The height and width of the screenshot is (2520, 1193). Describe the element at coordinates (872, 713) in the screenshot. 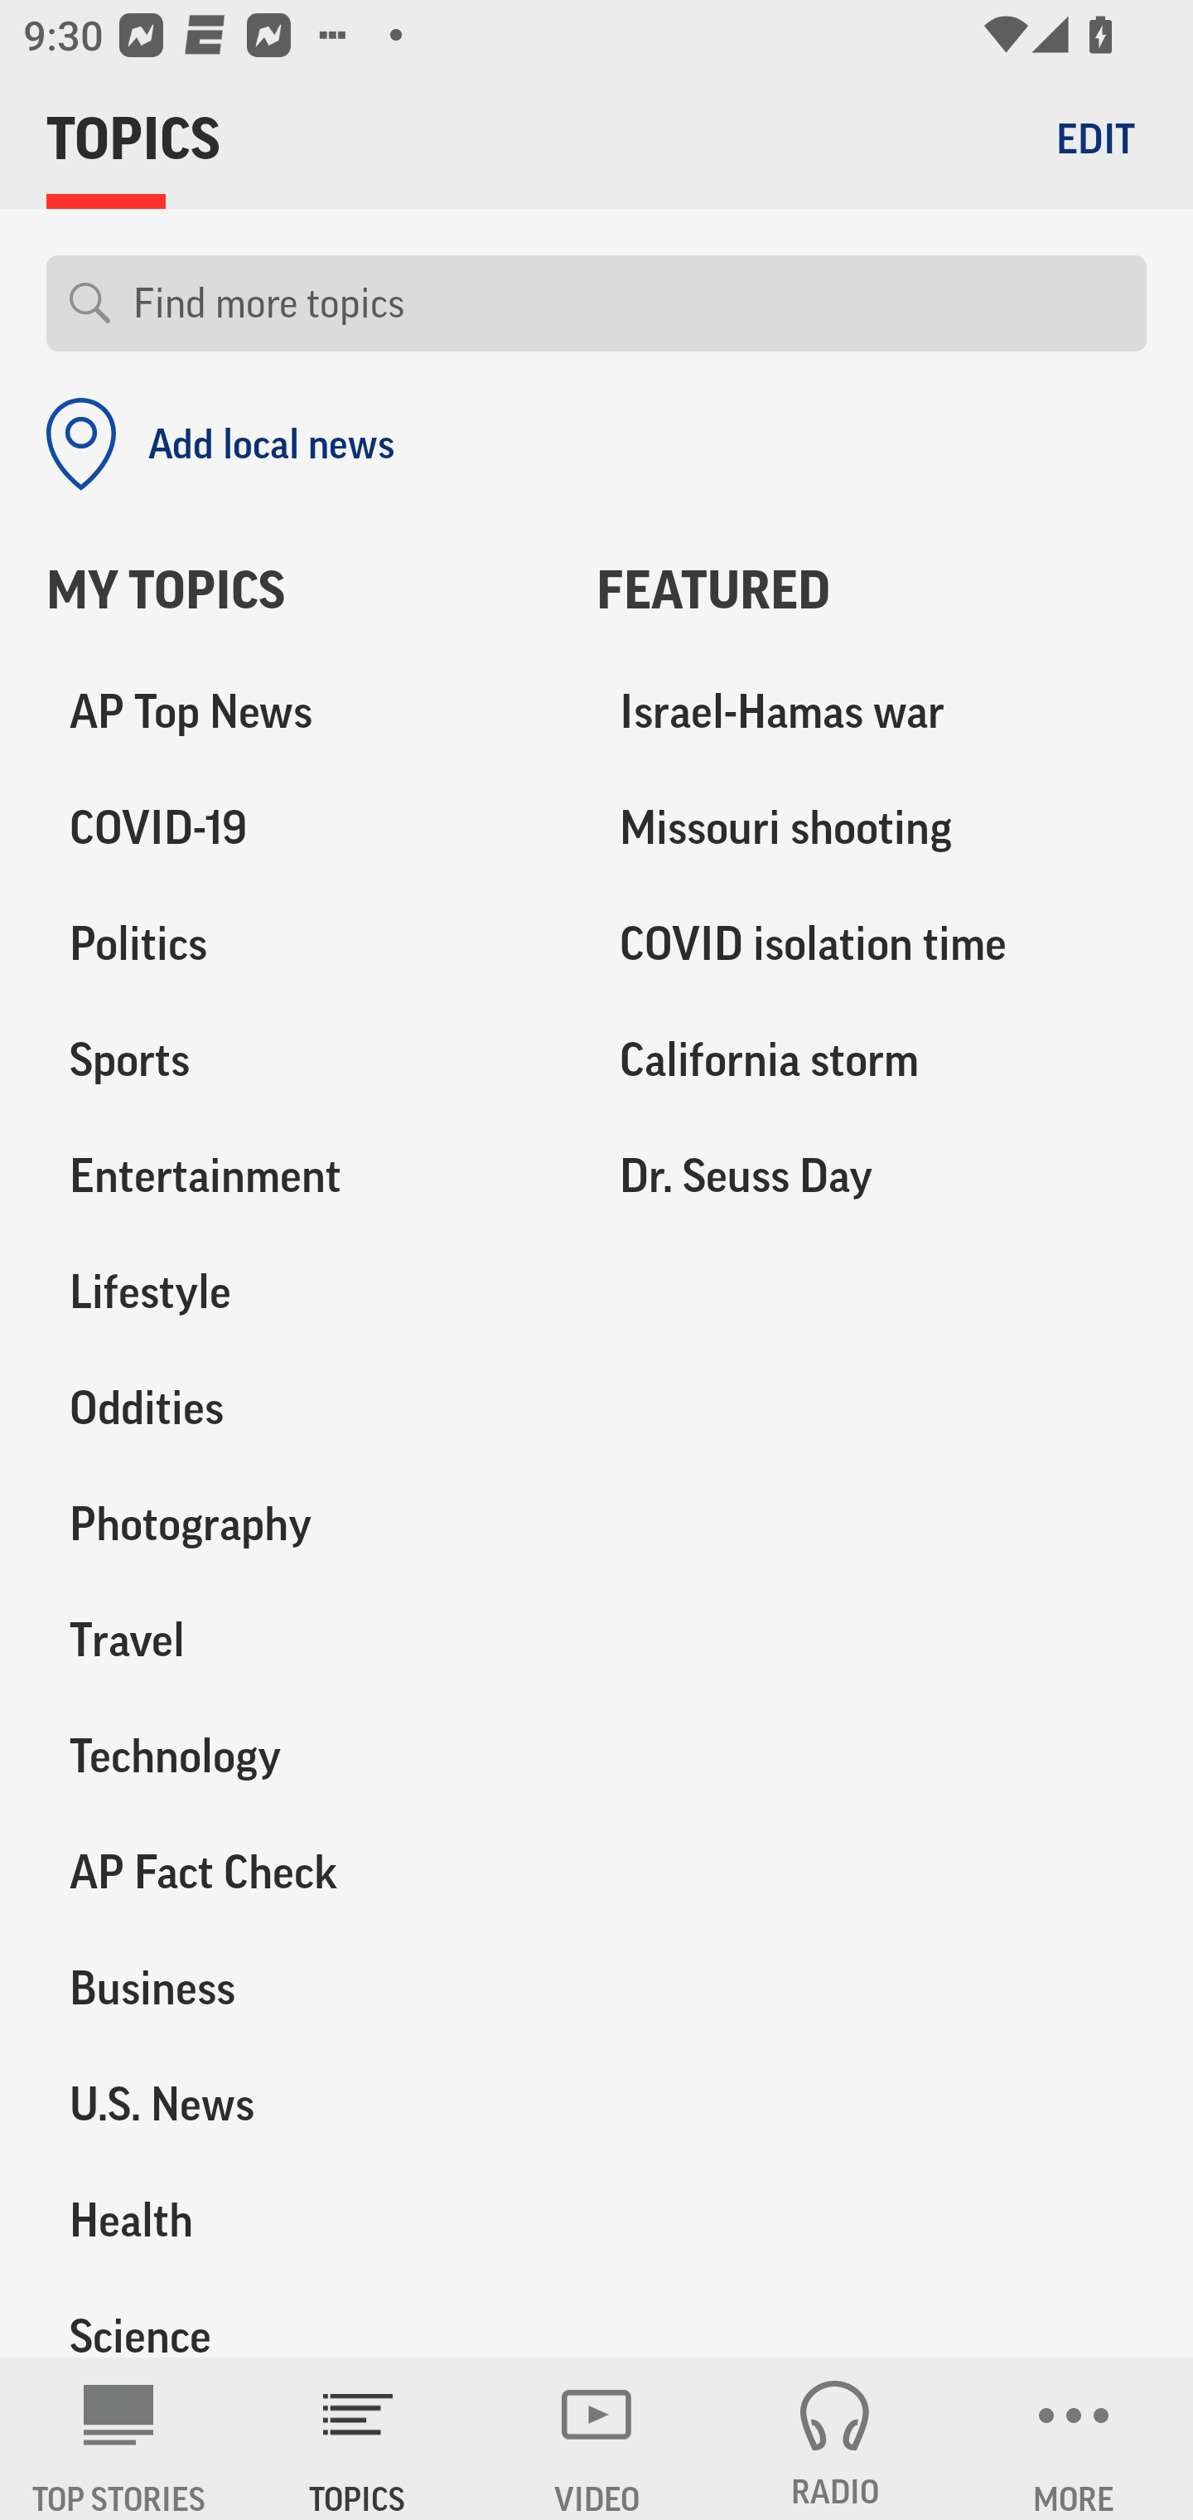

I see `Israel-Hamas war` at that location.